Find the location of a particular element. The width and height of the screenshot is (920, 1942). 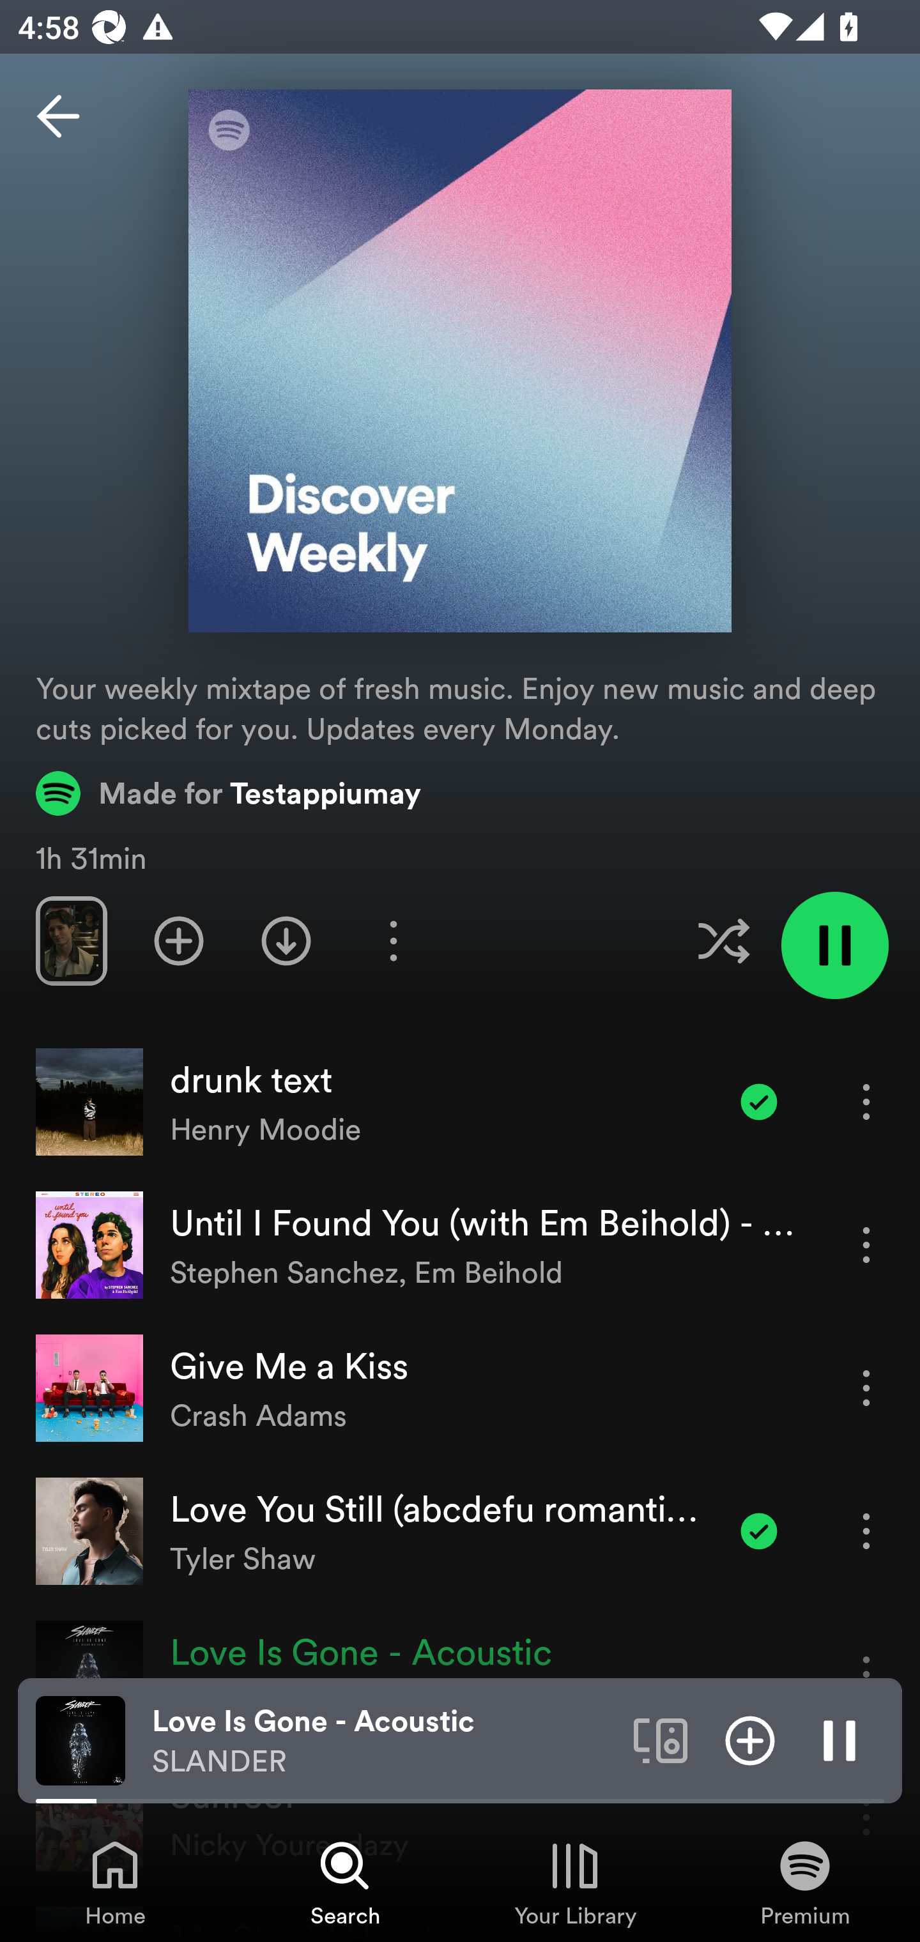

Add playlist to Your Library is located at coordinates (179, 940).